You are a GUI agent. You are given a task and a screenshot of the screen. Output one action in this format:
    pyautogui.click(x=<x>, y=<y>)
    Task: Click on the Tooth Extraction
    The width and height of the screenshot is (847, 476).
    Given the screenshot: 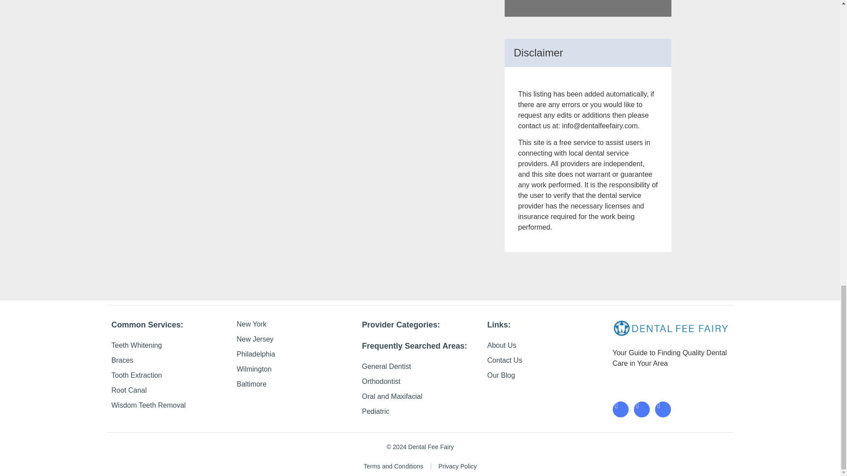 What is the action you would take?
    pyautogui.click(x=169, y=376)
    